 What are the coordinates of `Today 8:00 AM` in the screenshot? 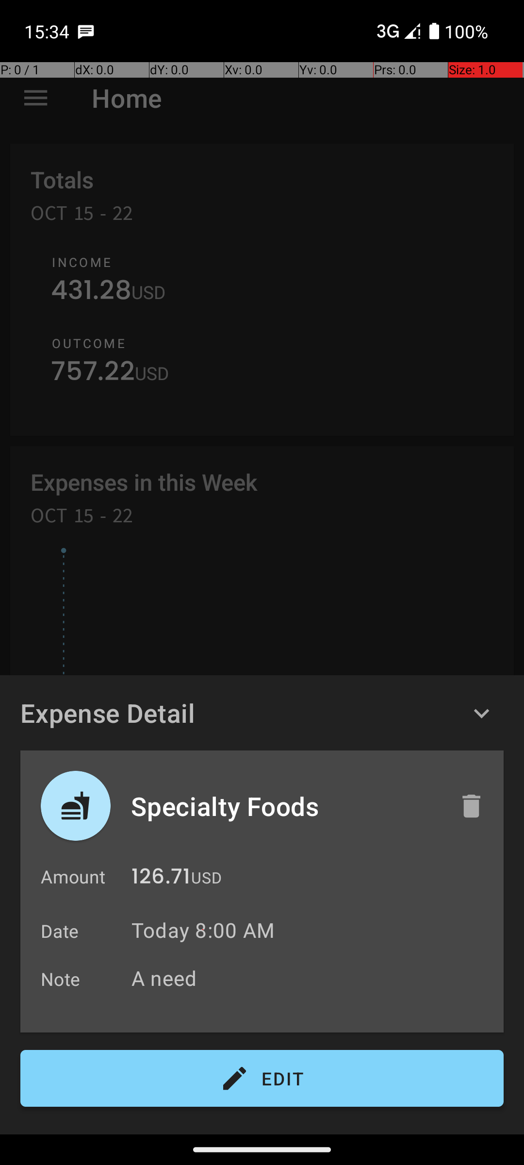 It's located at (203, 930).